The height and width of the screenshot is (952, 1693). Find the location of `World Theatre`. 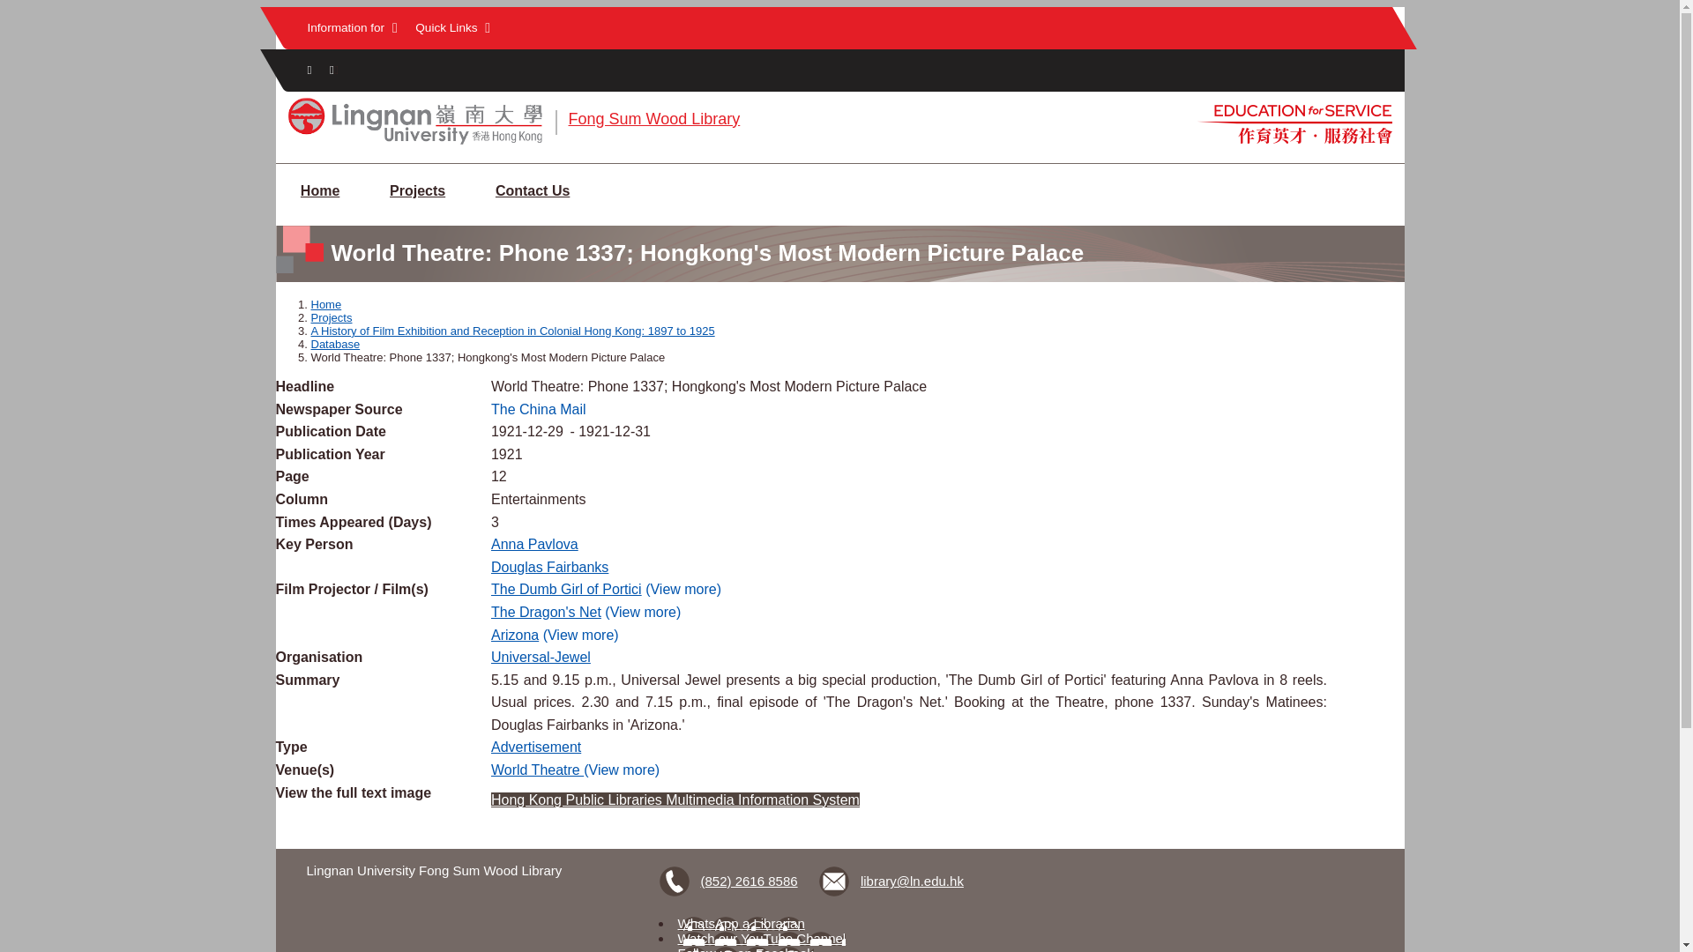

World Theatre is located at coordinates (537, 770).